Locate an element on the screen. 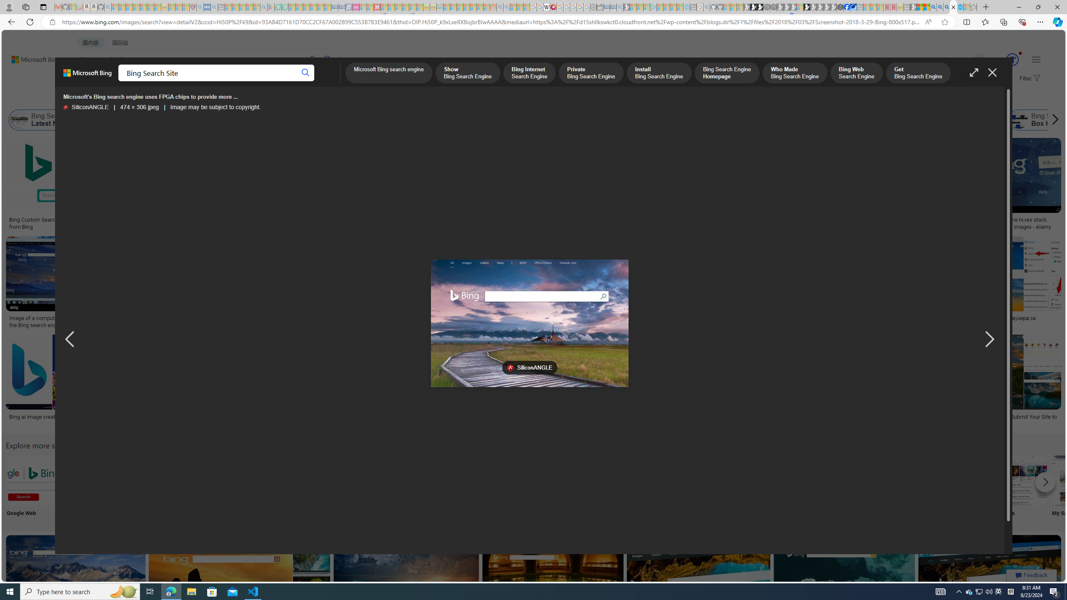 Image resolution: width=1067 pixels, height=600 pixels. Bing Photo Search Microsoft Edge is located at coordinates (197, 480).